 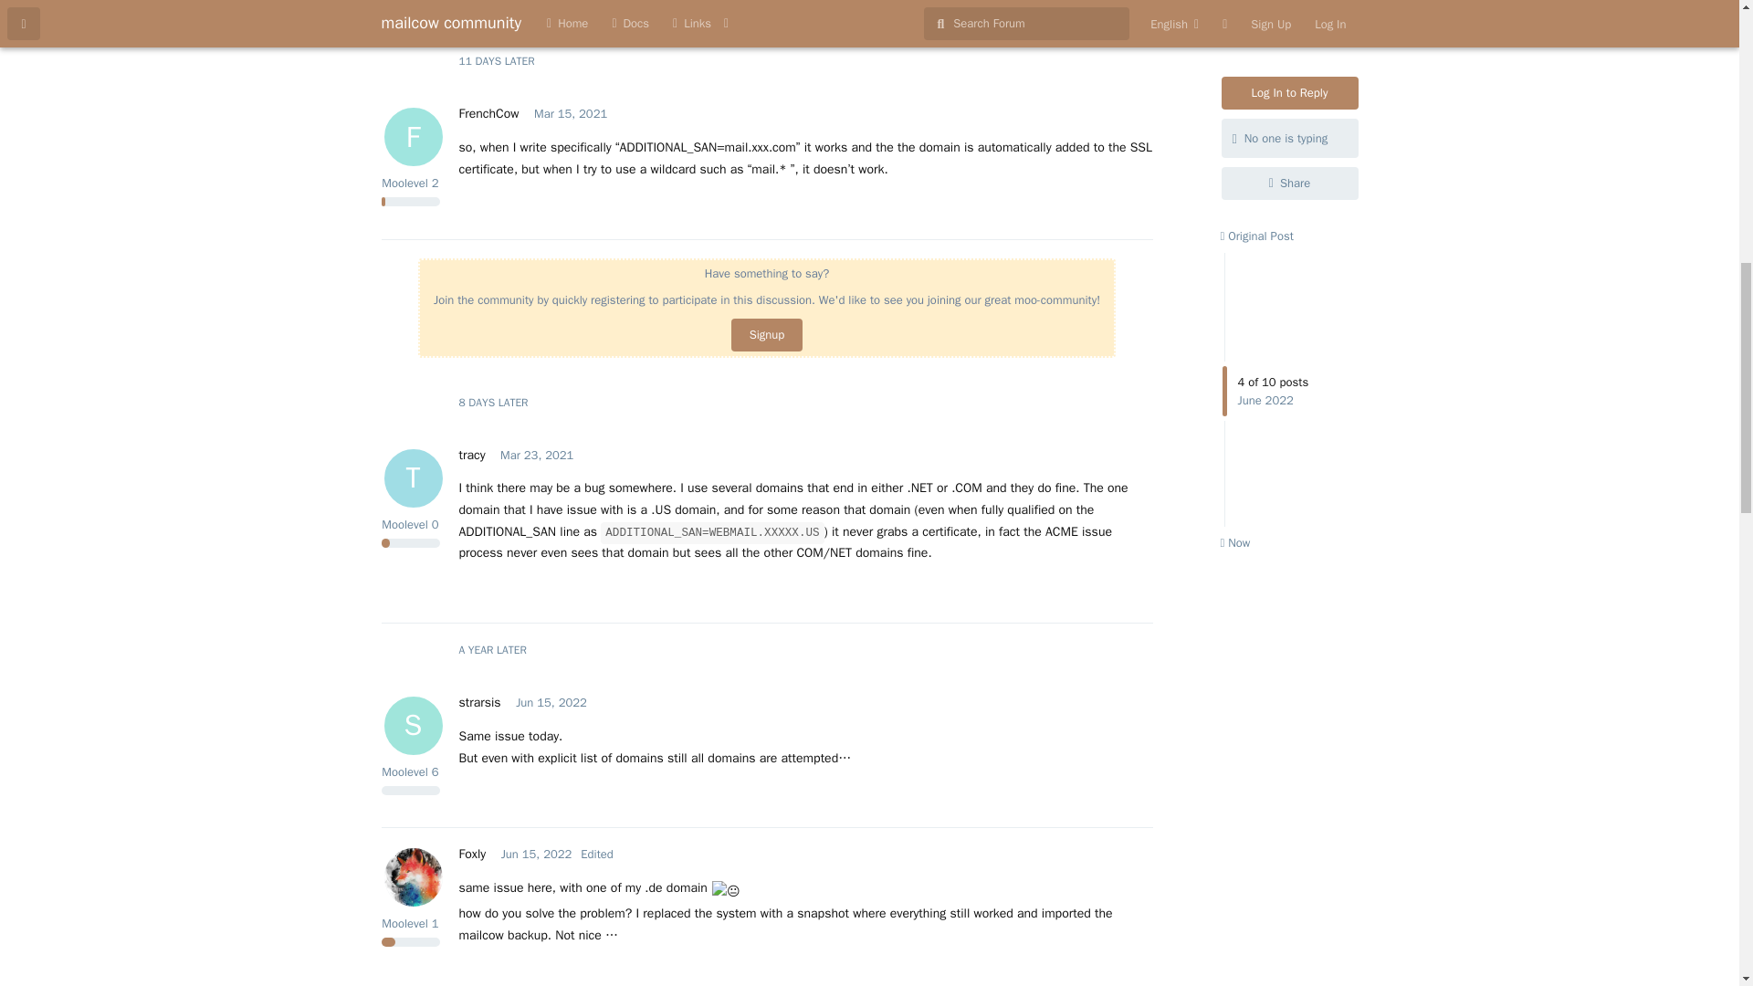 What do you see at coordinates (551, 702) in the screenshot?
I see `Wednesday, June 15, 2022 9:35 AM` at bounding box center [551, 702].